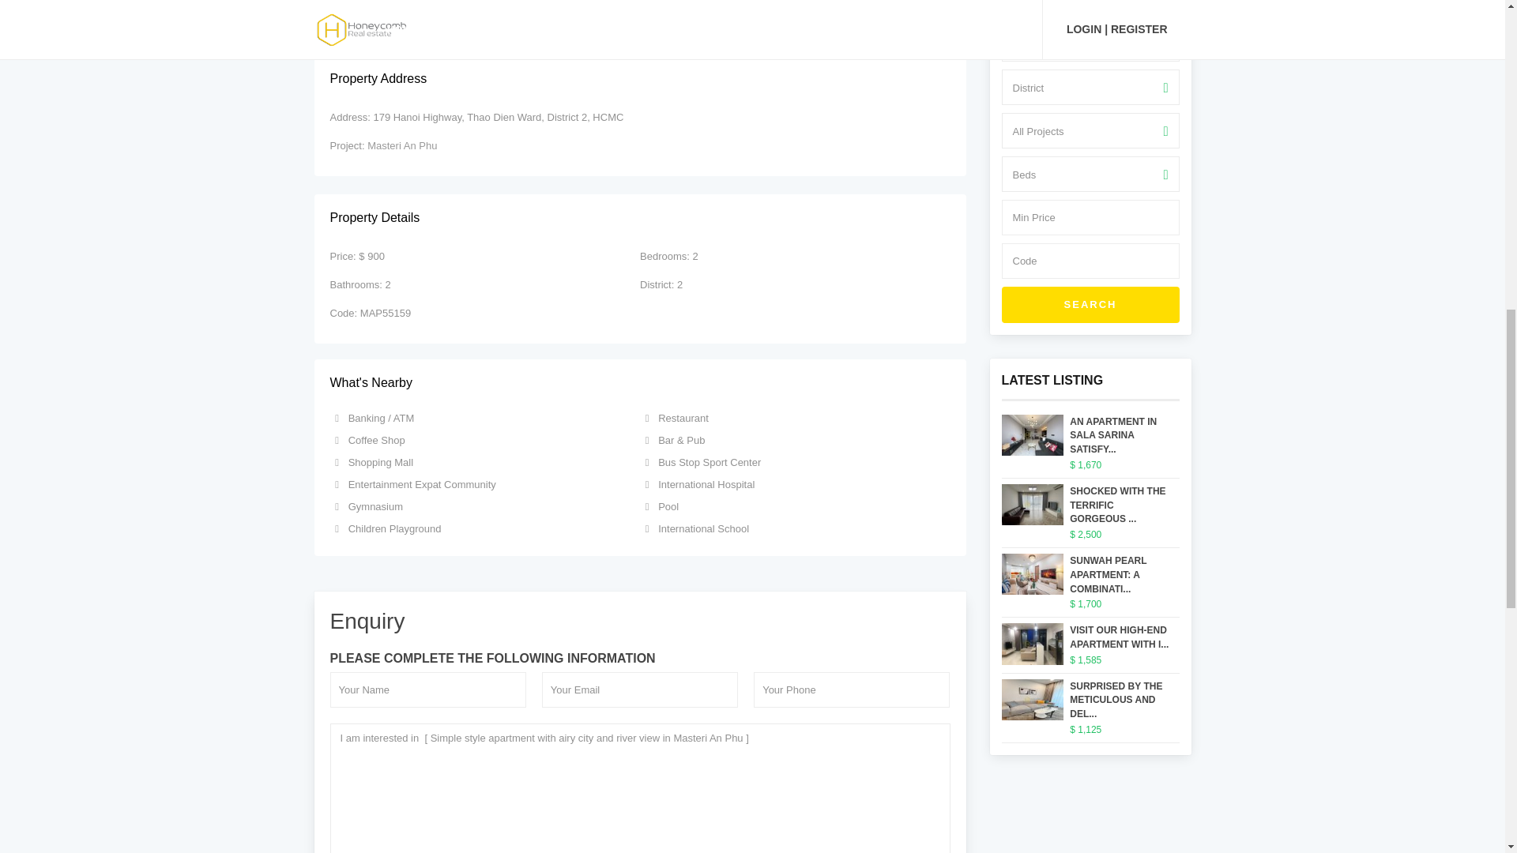  I want to click on What'S Nearby, so click(640, 383).